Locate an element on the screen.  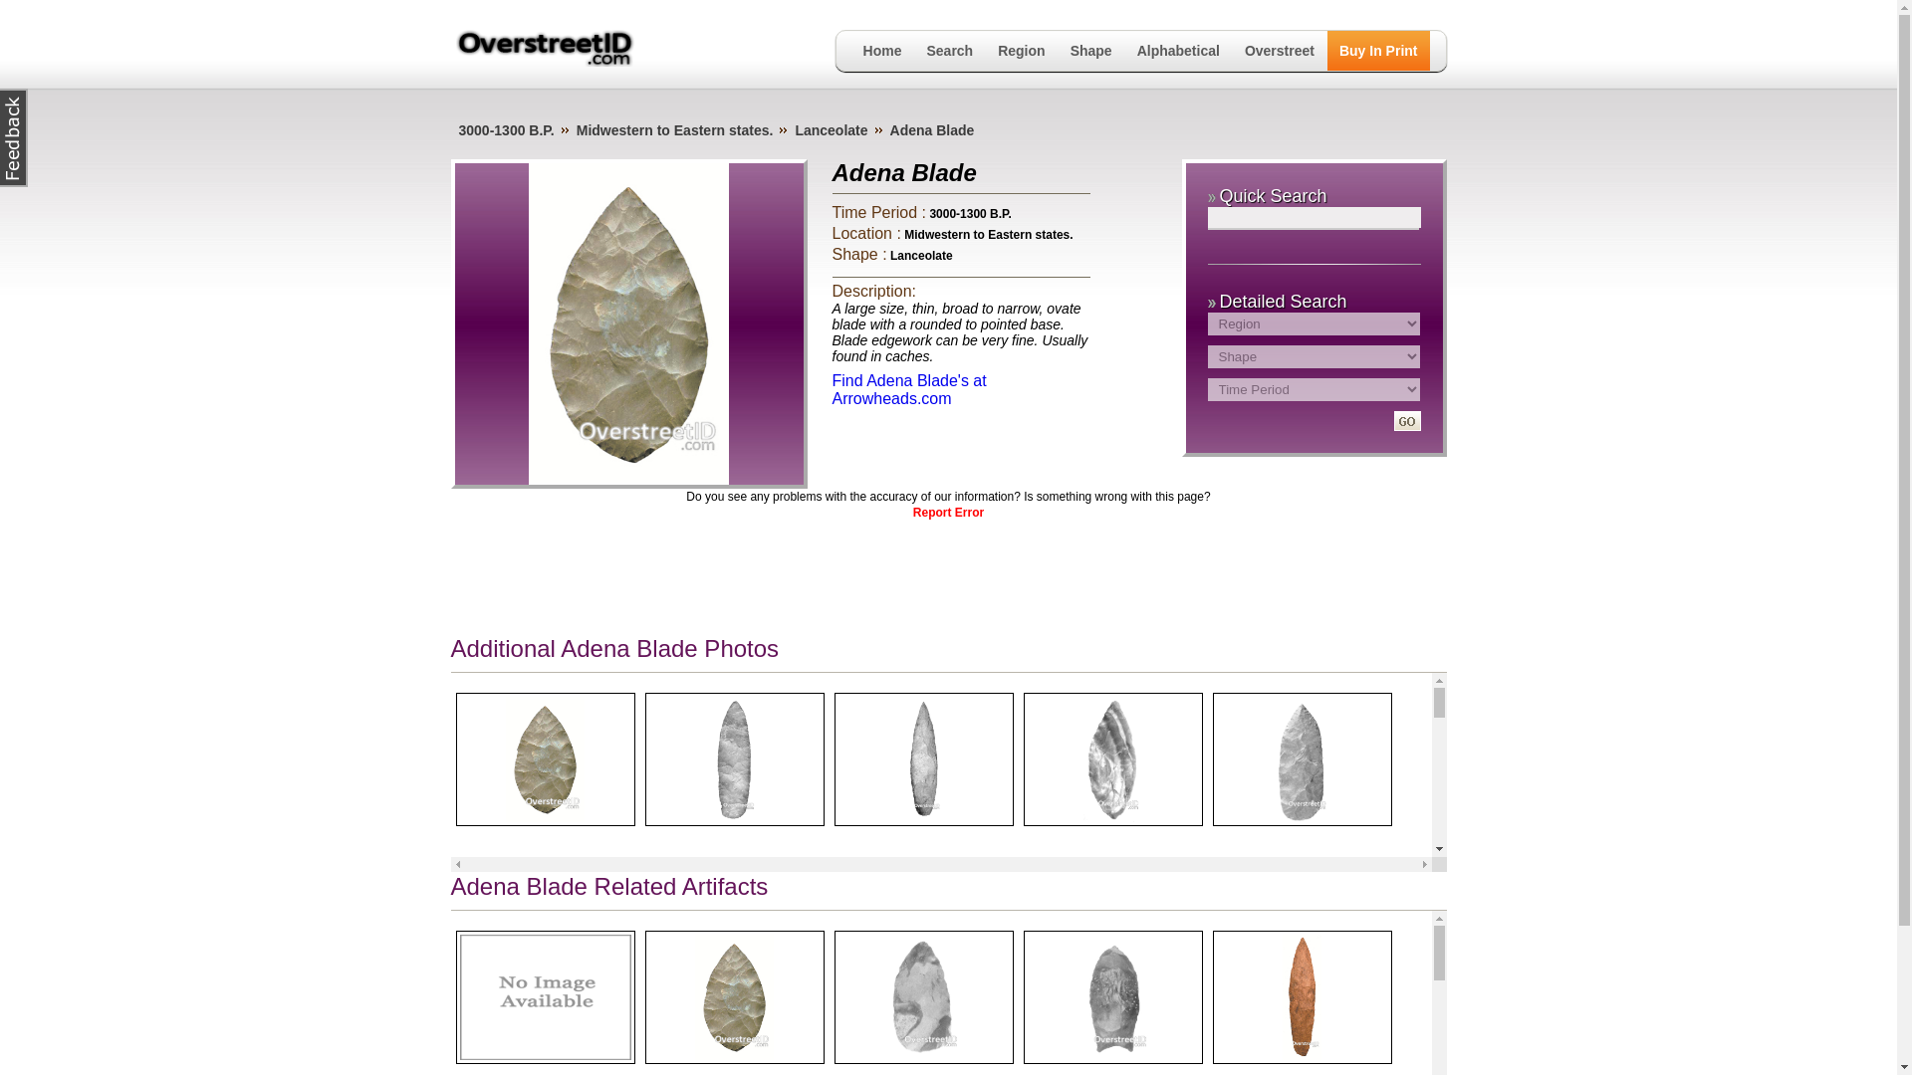
Go is located at coordinates (1406, 420).